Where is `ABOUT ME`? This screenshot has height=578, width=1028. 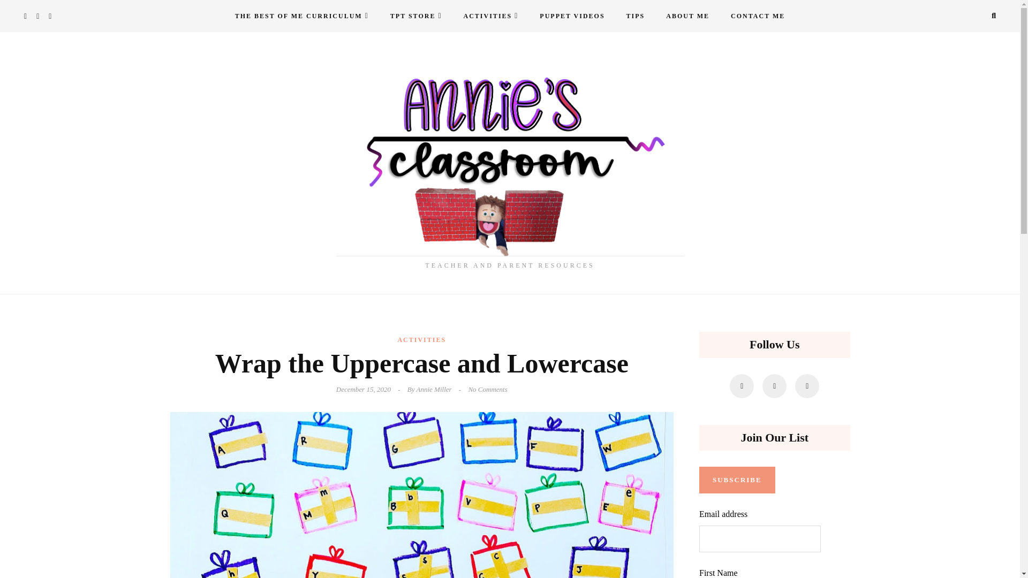 ABOUT ME is located at coordinates (687, 16).